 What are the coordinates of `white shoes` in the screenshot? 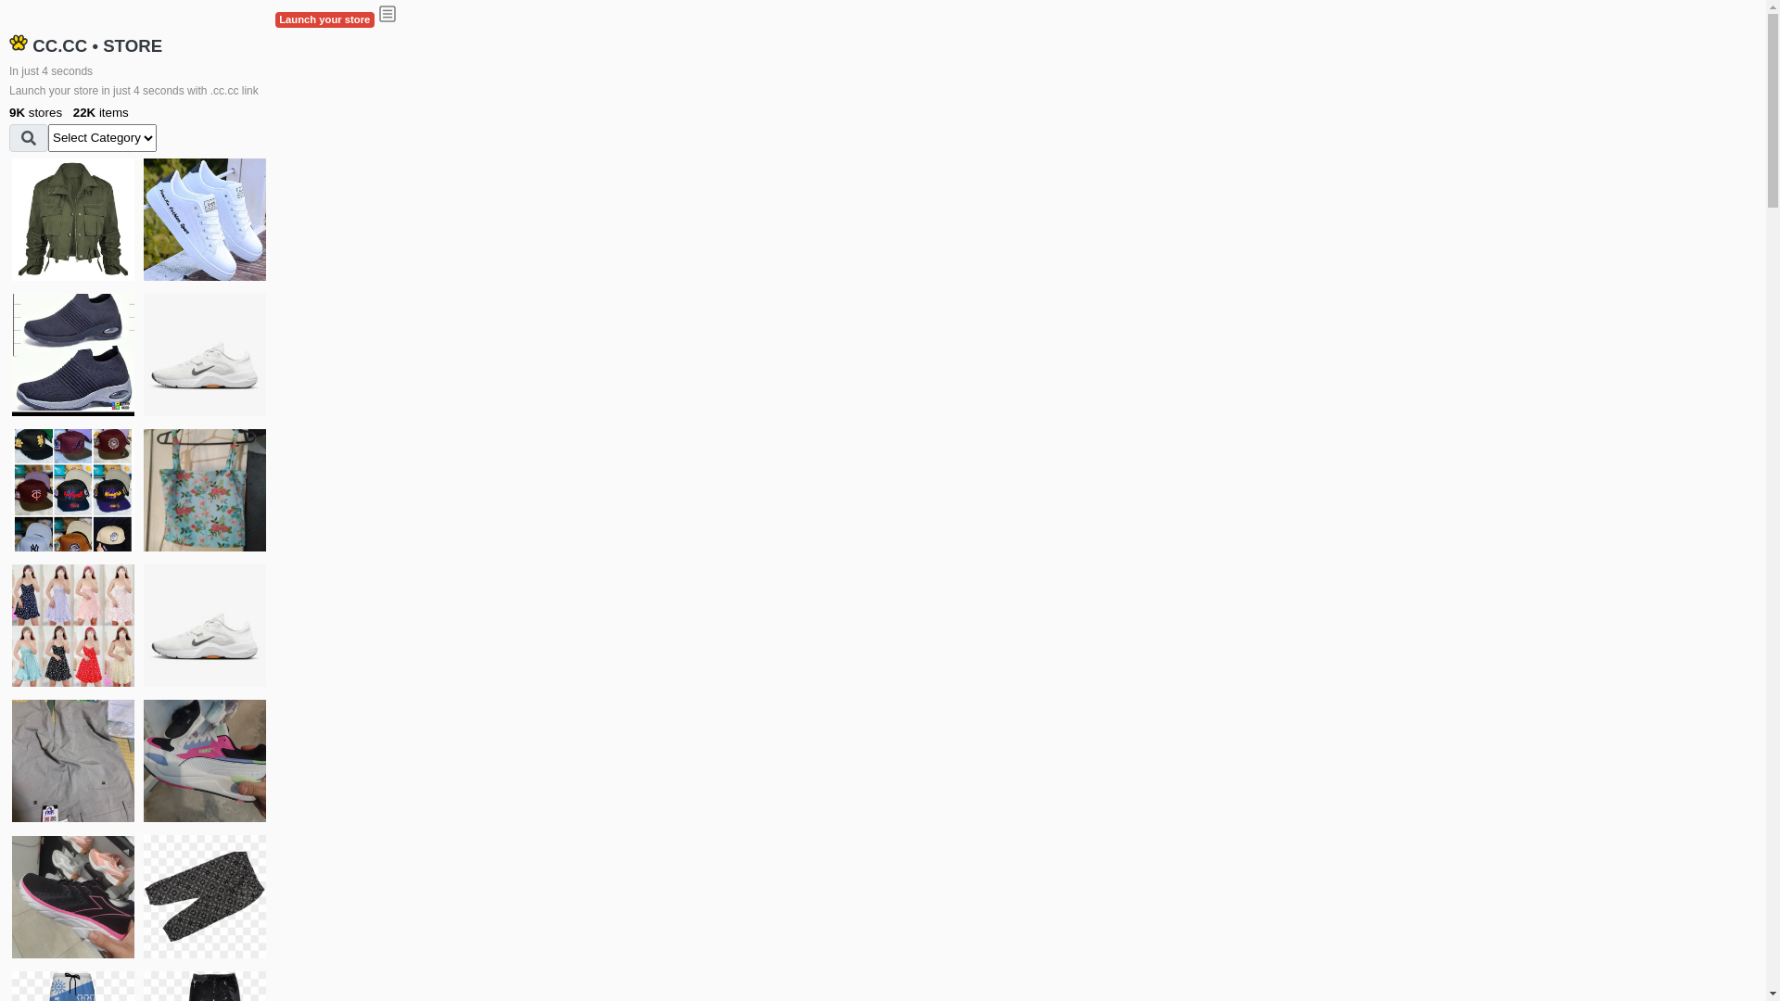 It's located at (205, 220).